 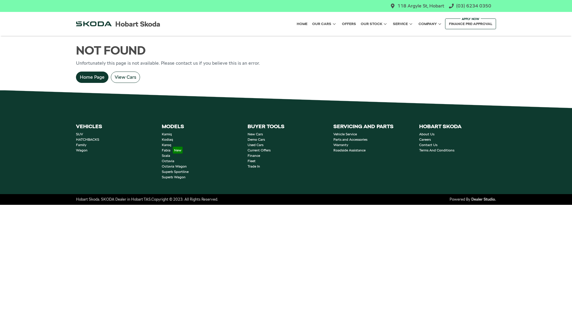 I want to click on OFFERS, so click(x=349, y=24).